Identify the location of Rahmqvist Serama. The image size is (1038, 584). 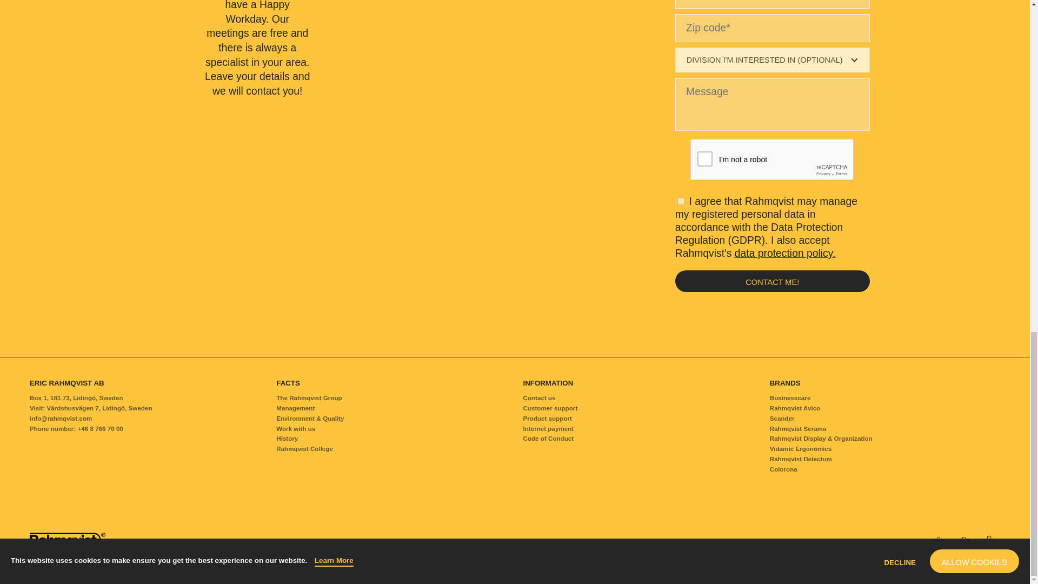
(885, 428).